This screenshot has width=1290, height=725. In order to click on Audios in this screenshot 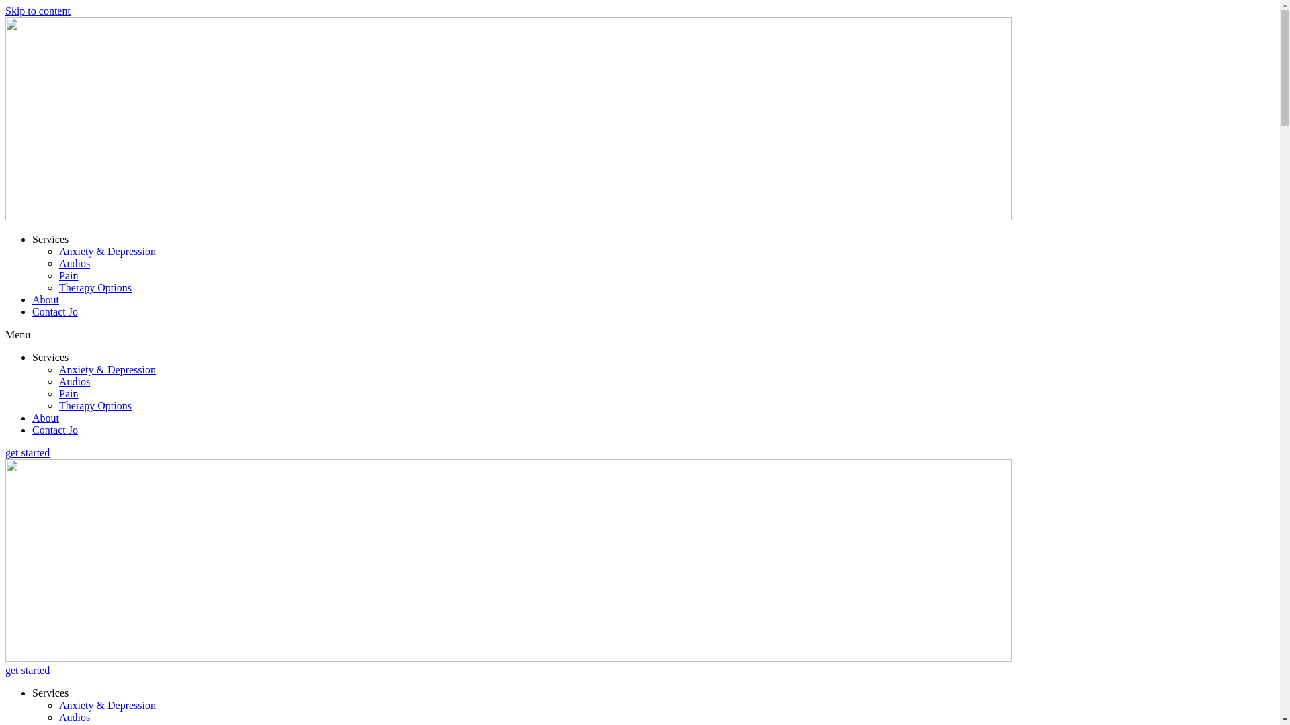, I will do `click(75, 381)`.